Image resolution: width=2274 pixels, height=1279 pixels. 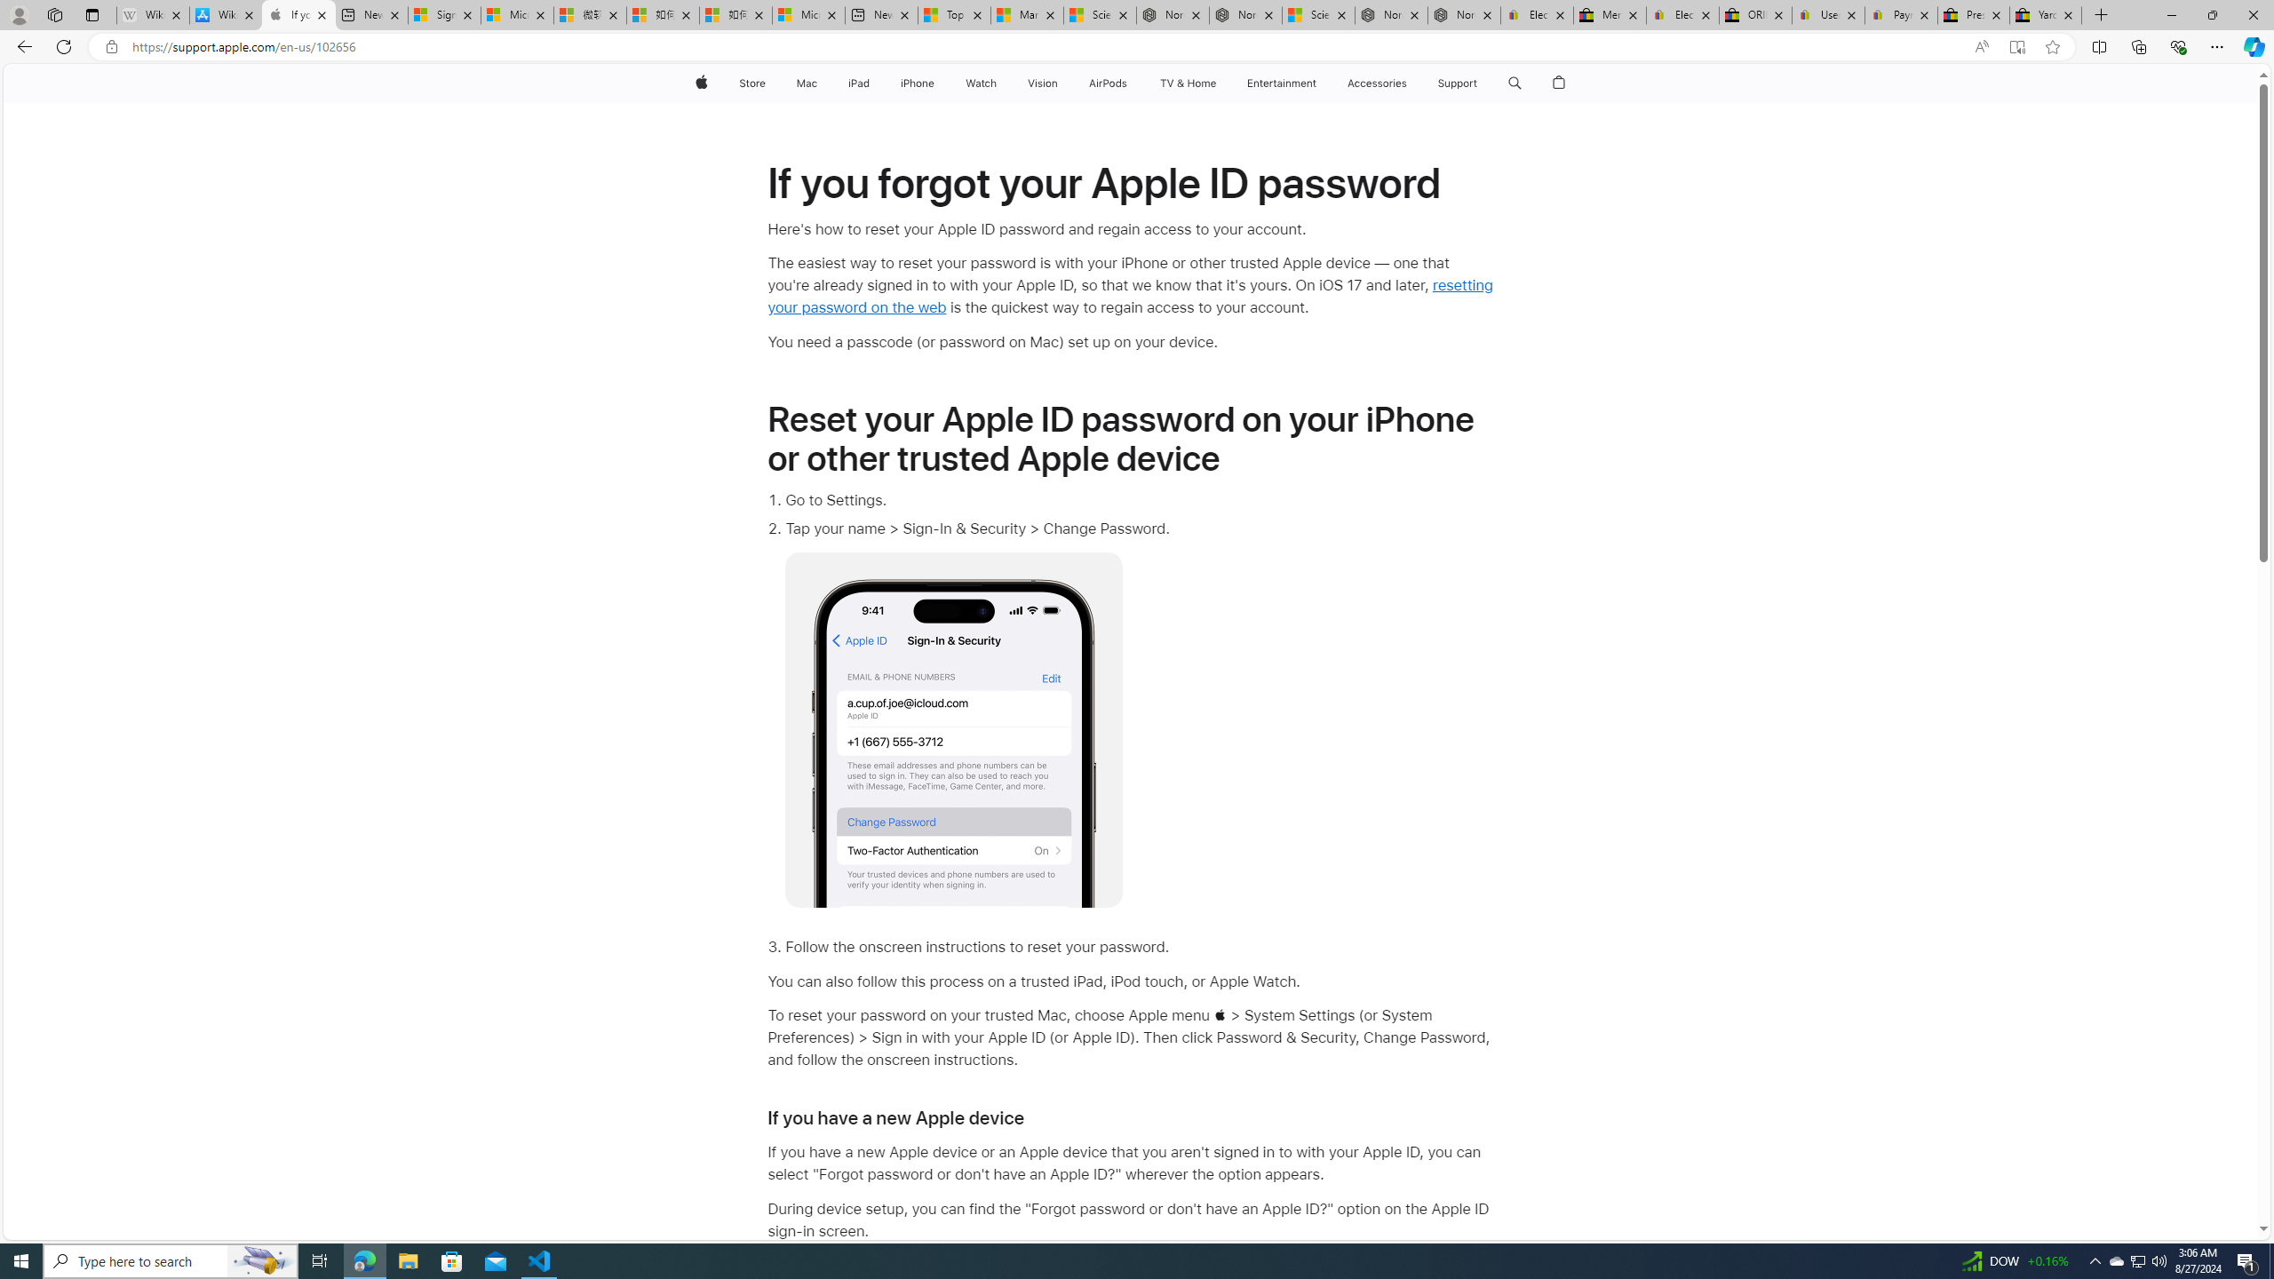 What do you see at coordinates (1482, 83) in the screenshot?
I see `Class: globalnav-submenu-trigger-item` at bounding box center [1482, 83].